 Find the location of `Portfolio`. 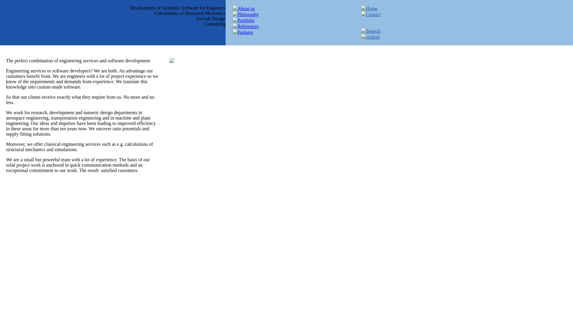

Portfolio is located at coordinates (246, 20).